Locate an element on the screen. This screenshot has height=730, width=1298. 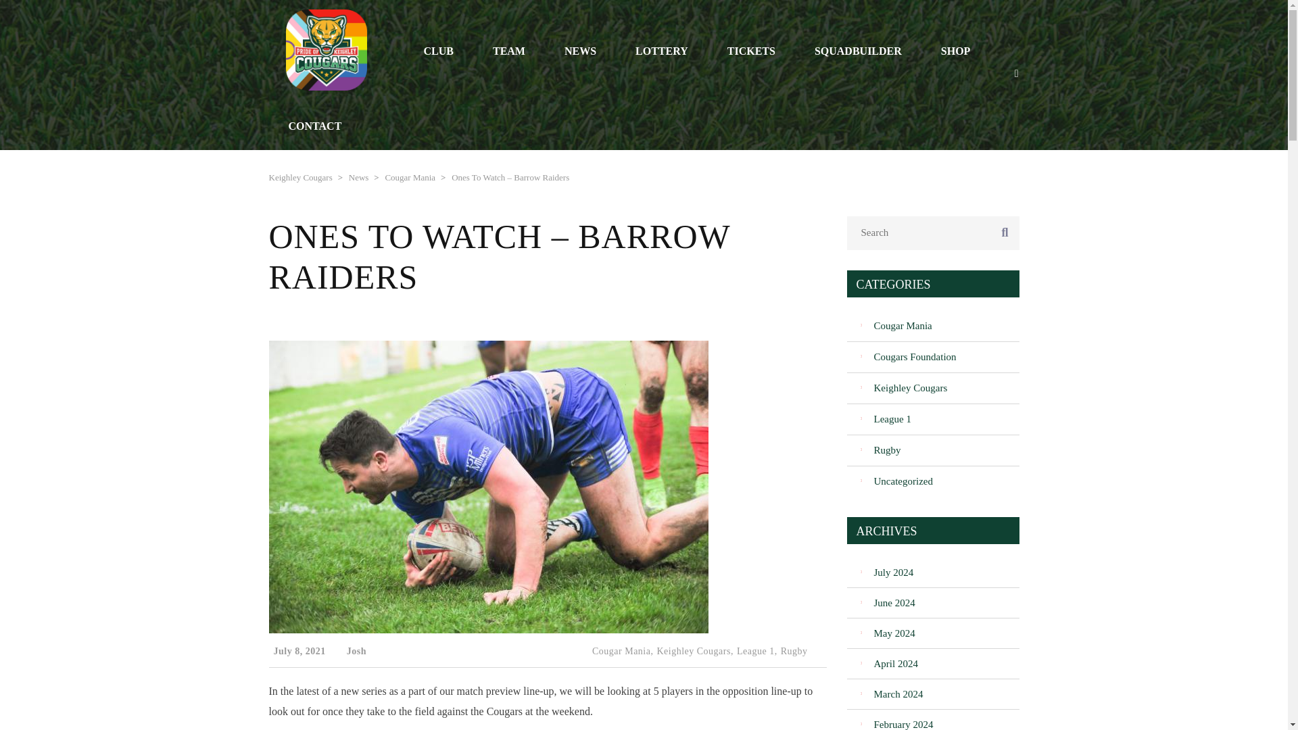
TICKETS is located at coordinates (750, 51).